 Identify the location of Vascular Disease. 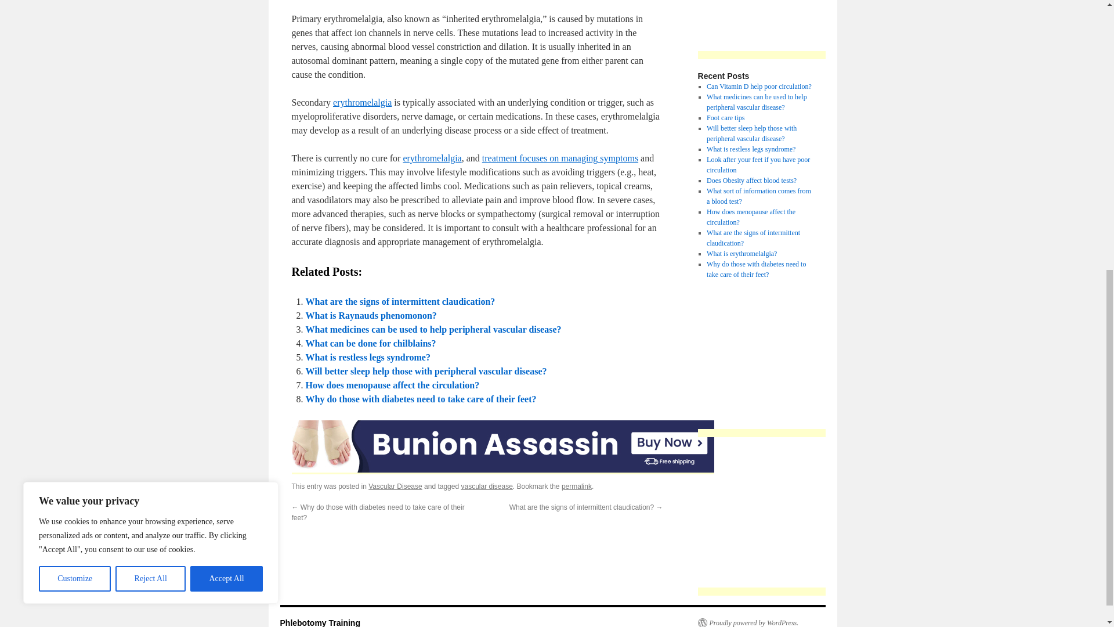
(395, 486).